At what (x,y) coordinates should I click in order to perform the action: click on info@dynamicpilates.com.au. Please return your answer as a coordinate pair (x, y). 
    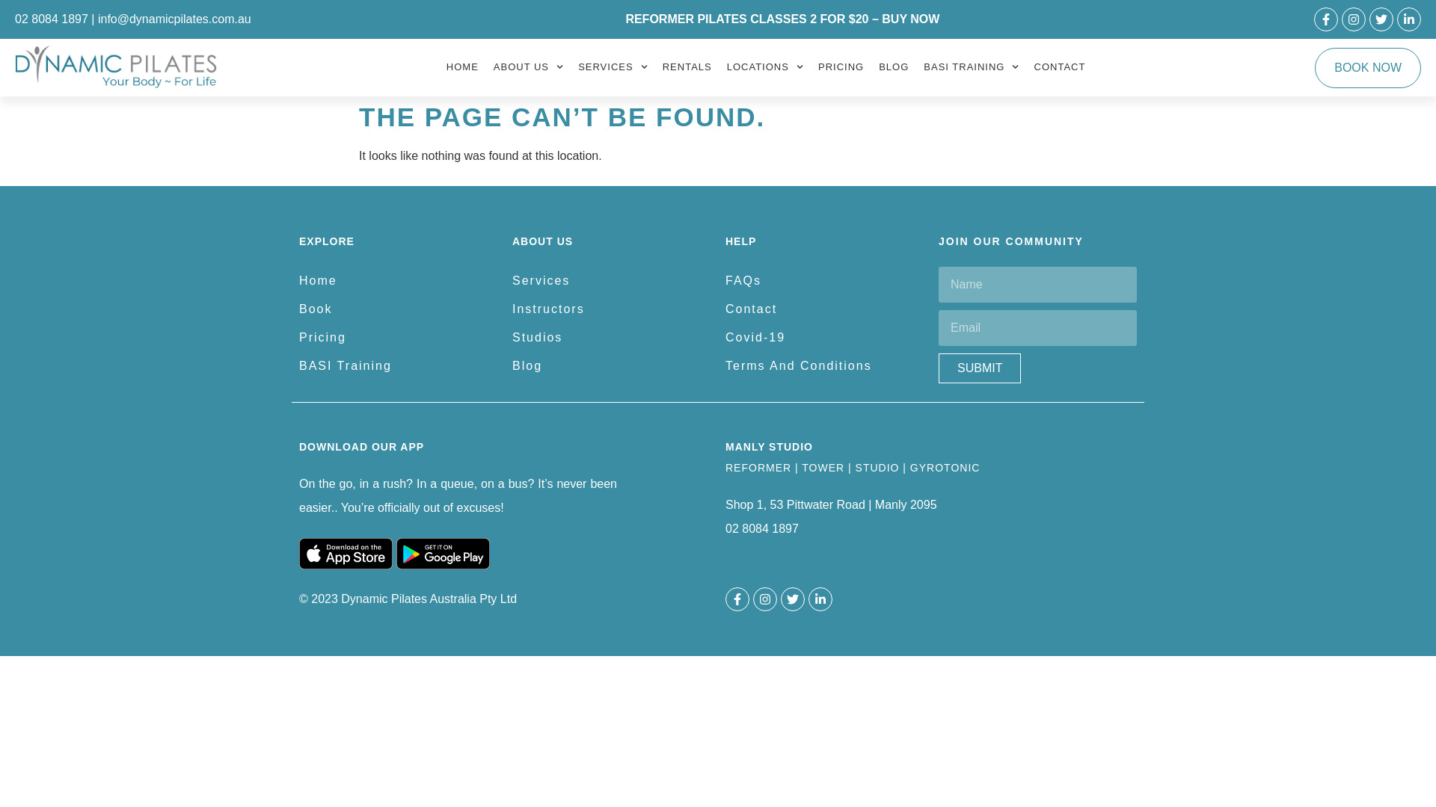
    Looking at the image, I should click on (175, 19).